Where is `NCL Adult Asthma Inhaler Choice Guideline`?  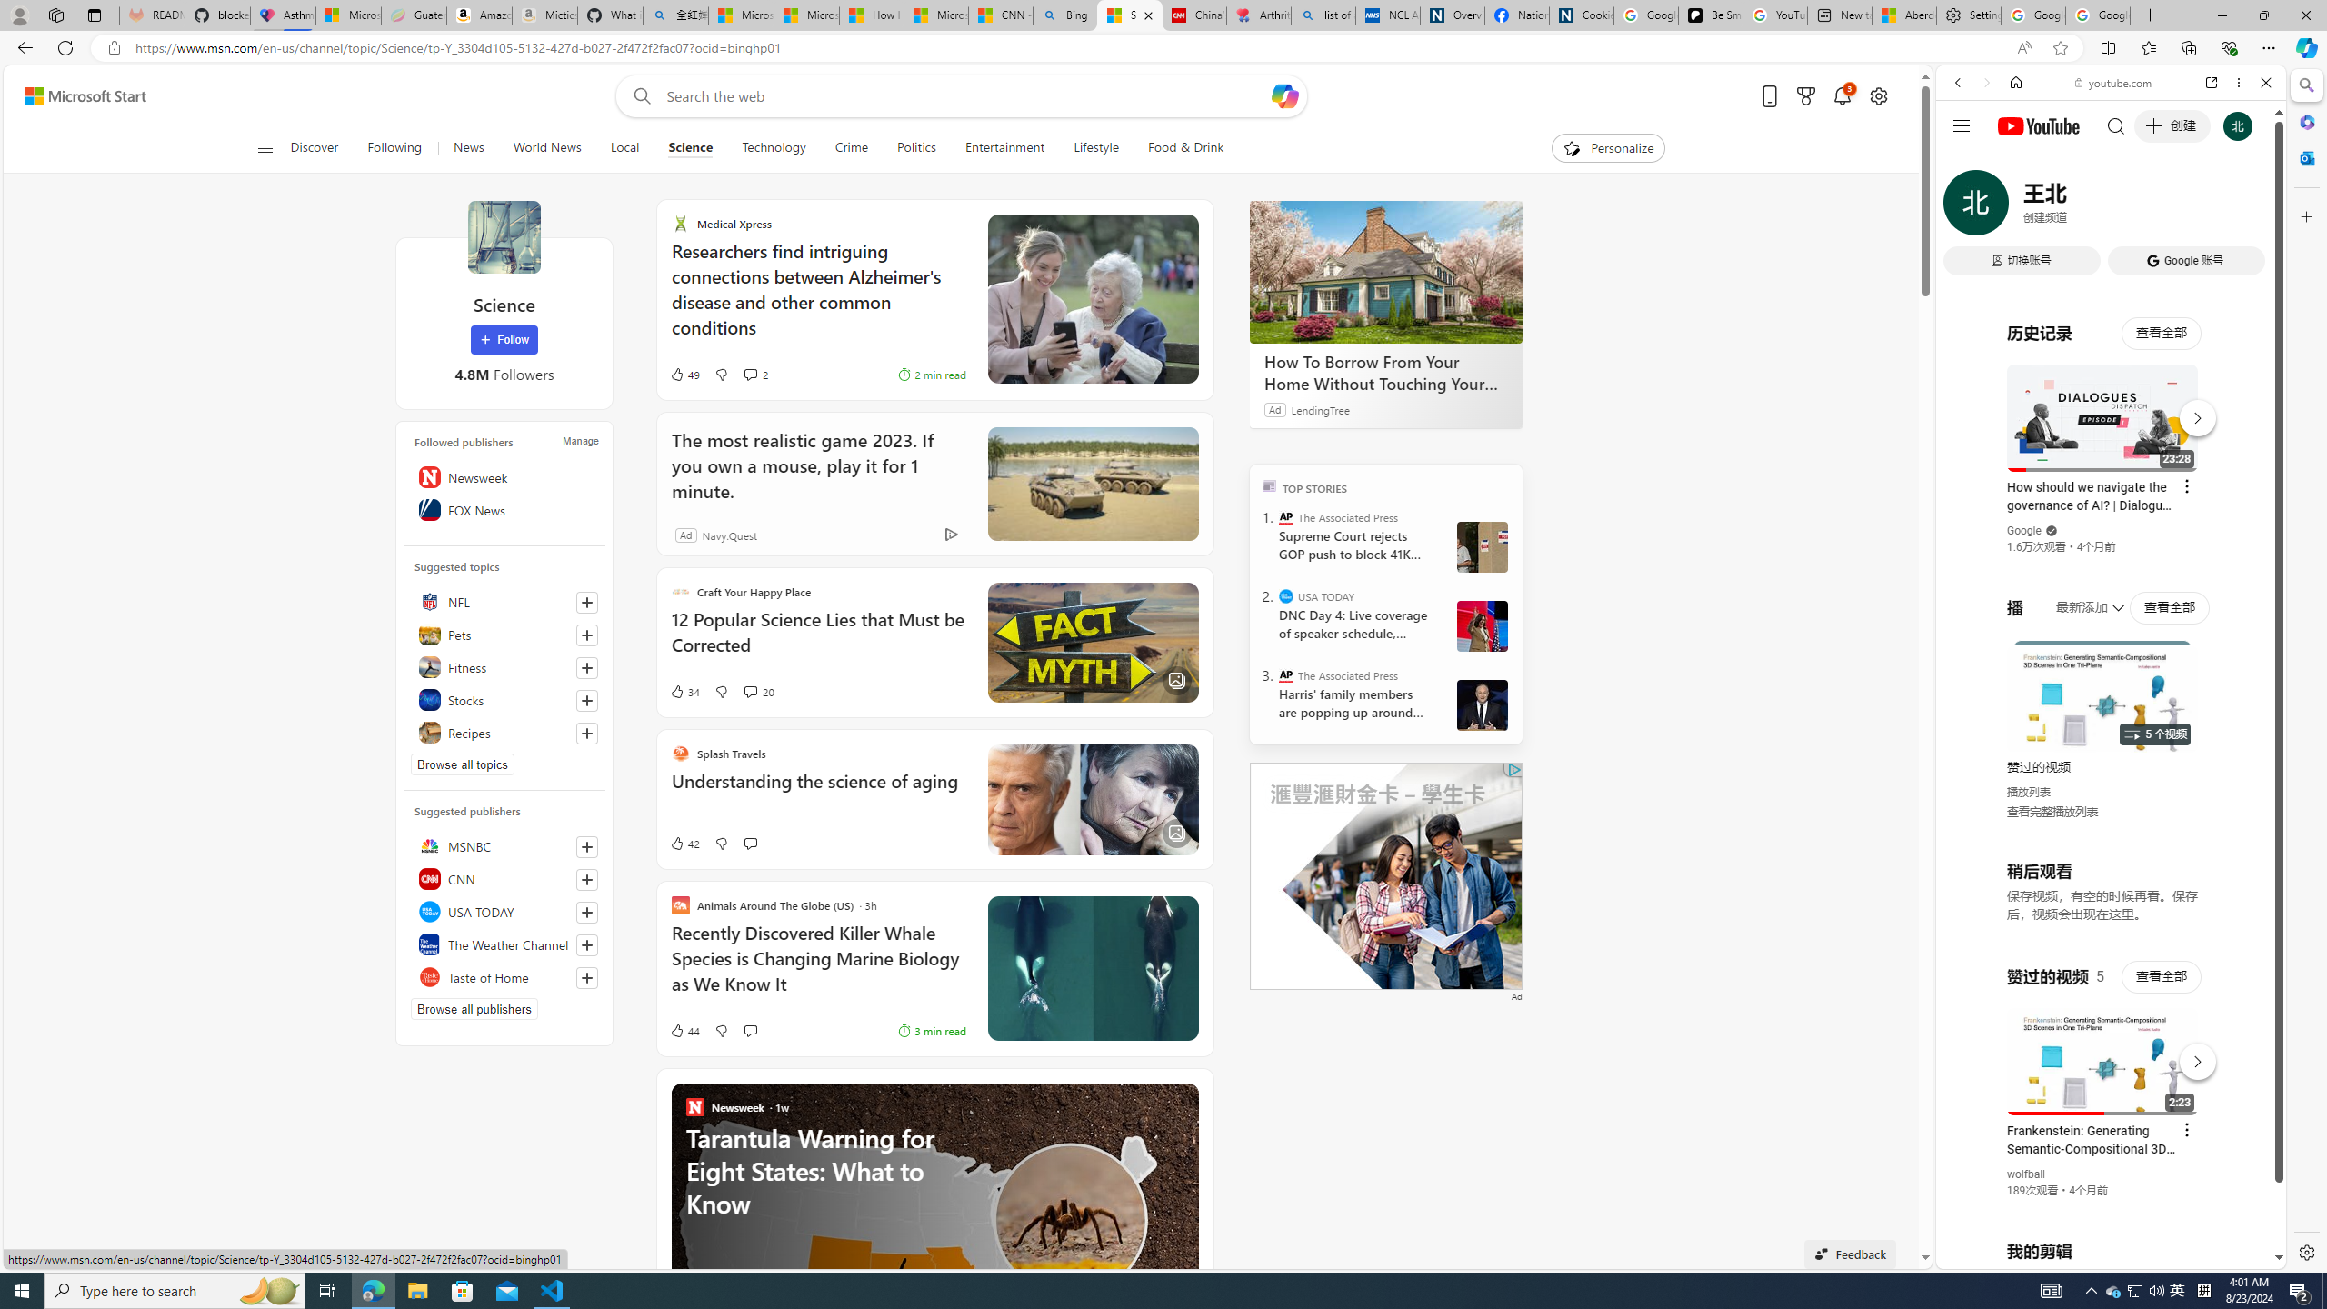
NCL Adult Asthma Inhaler Choice Guideline is located at coordinates (1387, 15).